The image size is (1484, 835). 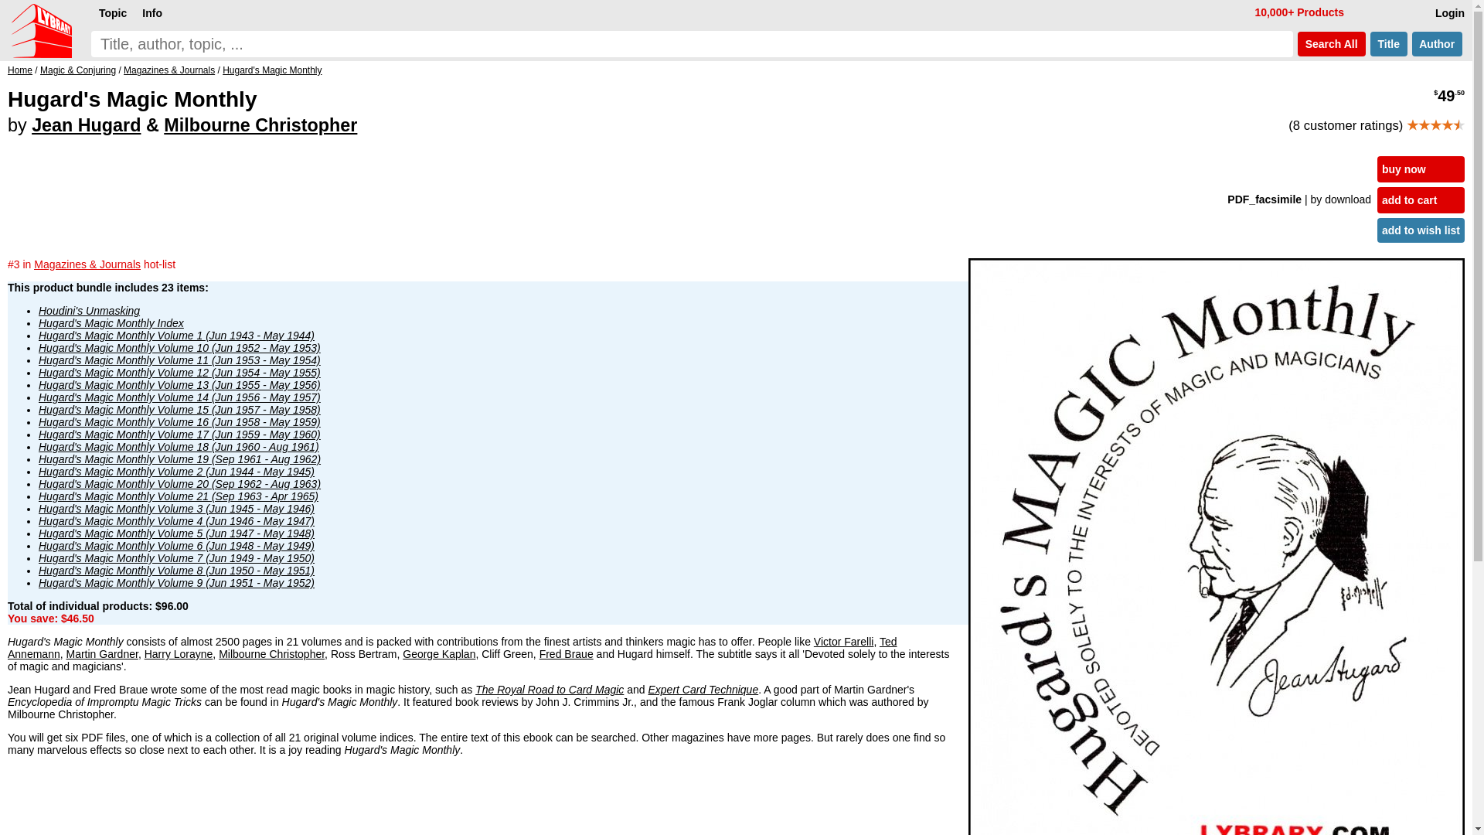 I want to click on buy now, so click(x=1421, y=169).